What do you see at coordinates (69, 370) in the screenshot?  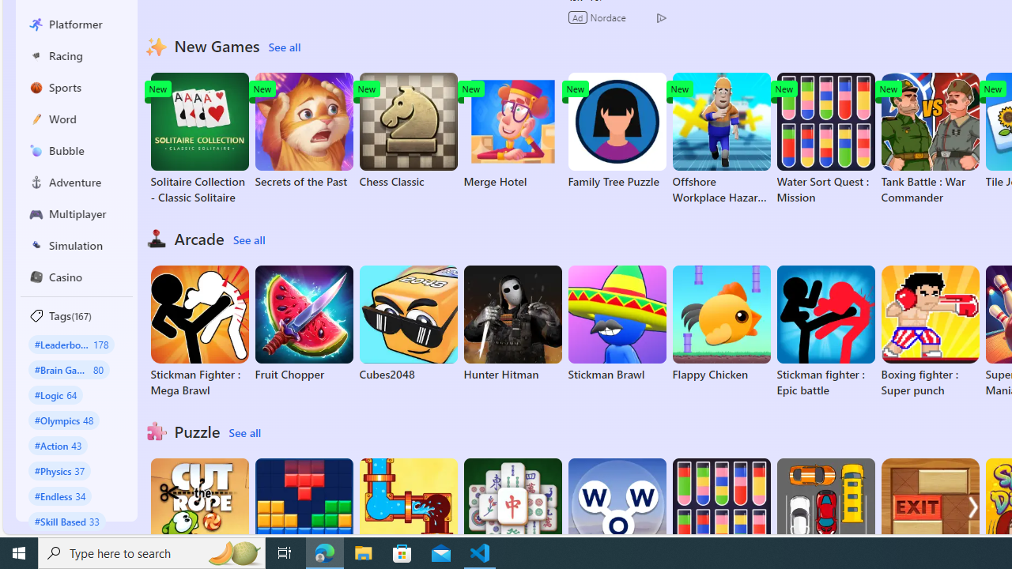 I see `#Brain Games 80` at bounding box center [69, 370].